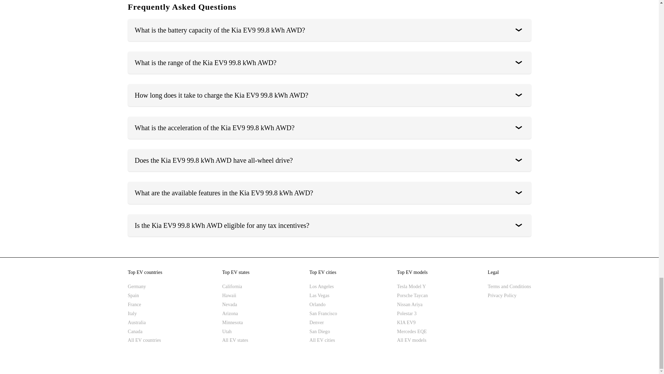  What do you see at coordinates (145, 287) in the screenshot?
I see `Germany` at bounding box center [145, 287].